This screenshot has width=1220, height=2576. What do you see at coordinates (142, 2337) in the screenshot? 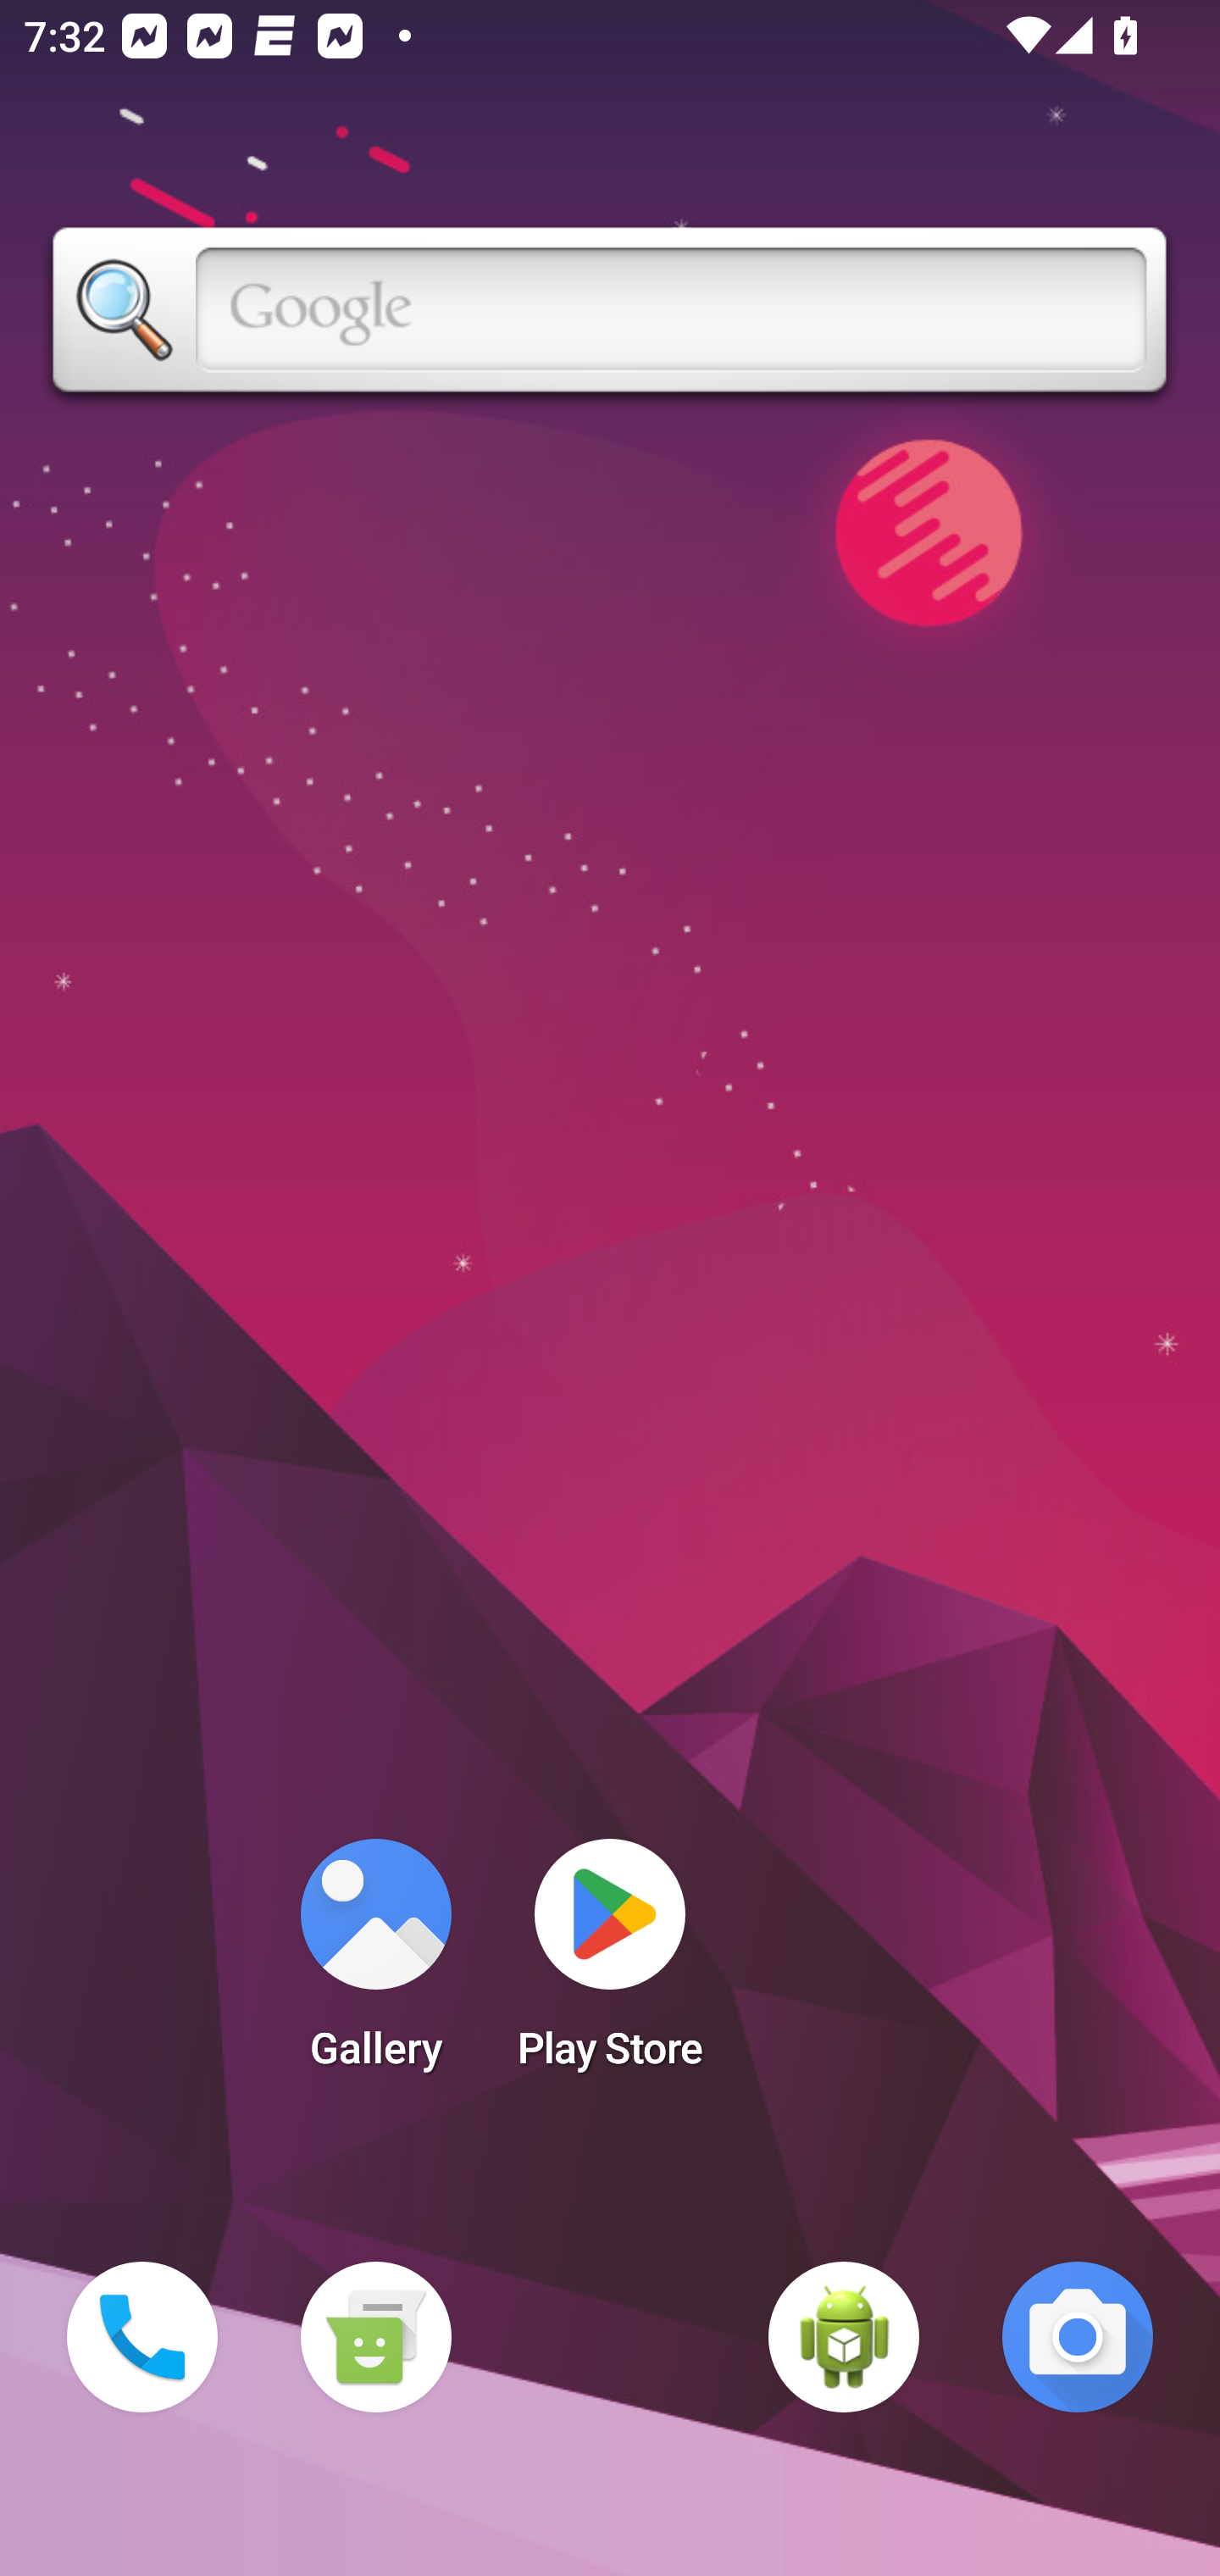
I see `Phone` at bounding box center [142, 2337].